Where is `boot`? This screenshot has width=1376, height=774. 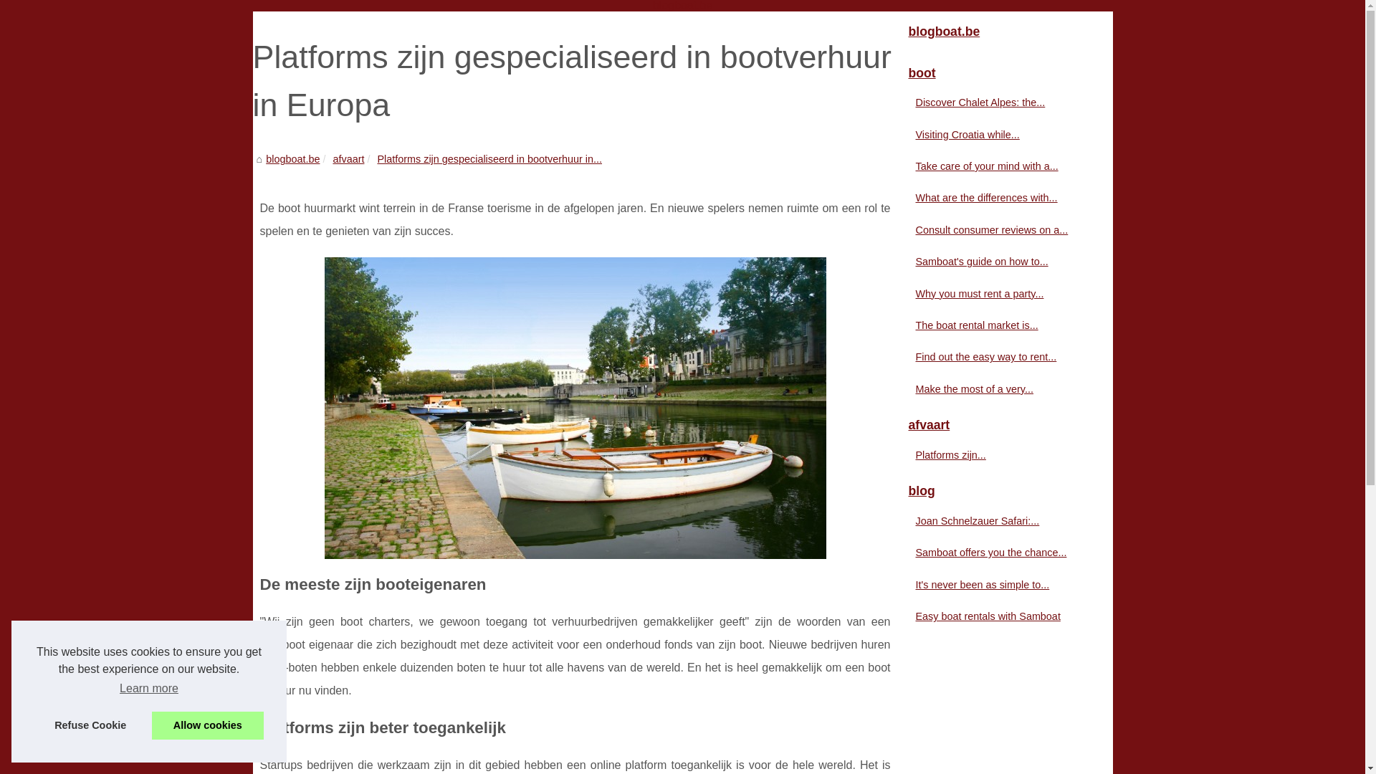 boot is located at coordinates (1005, 74).